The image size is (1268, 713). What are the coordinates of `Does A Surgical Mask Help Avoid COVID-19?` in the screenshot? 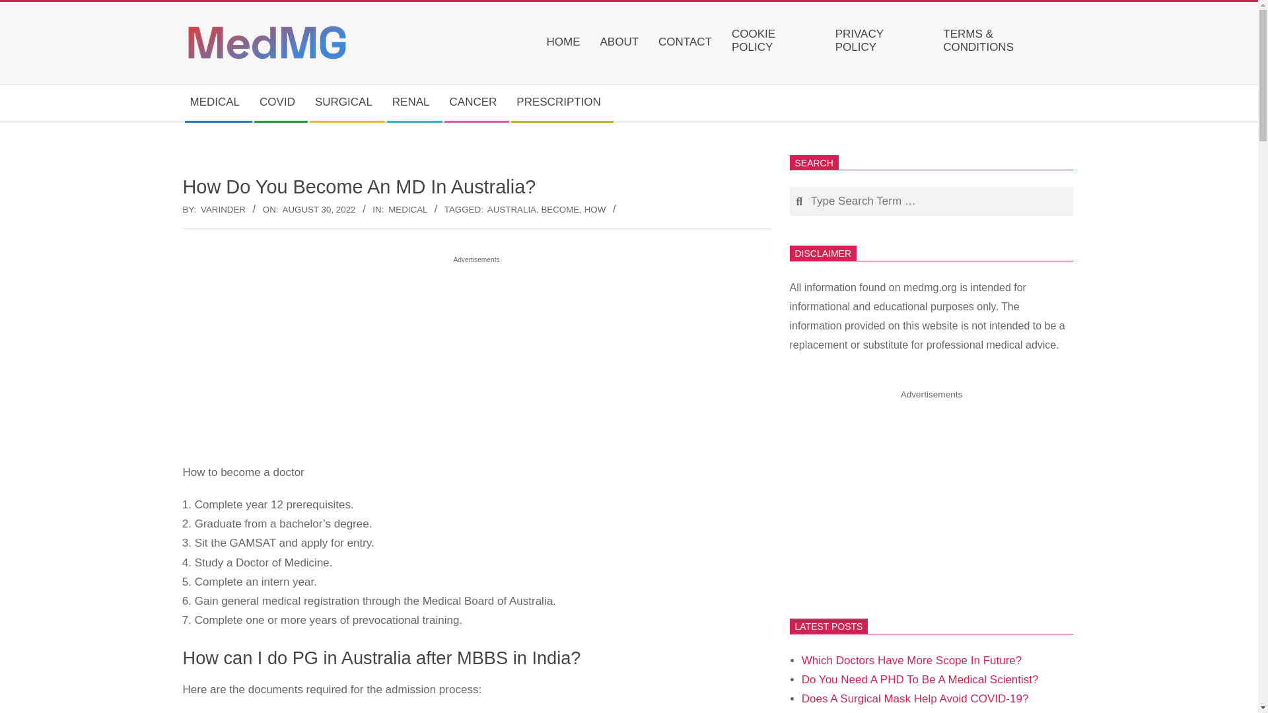 It's located at (915, 698).